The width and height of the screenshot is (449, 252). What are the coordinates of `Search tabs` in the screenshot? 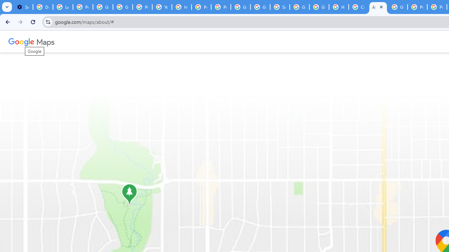 It's located at (7, 7).